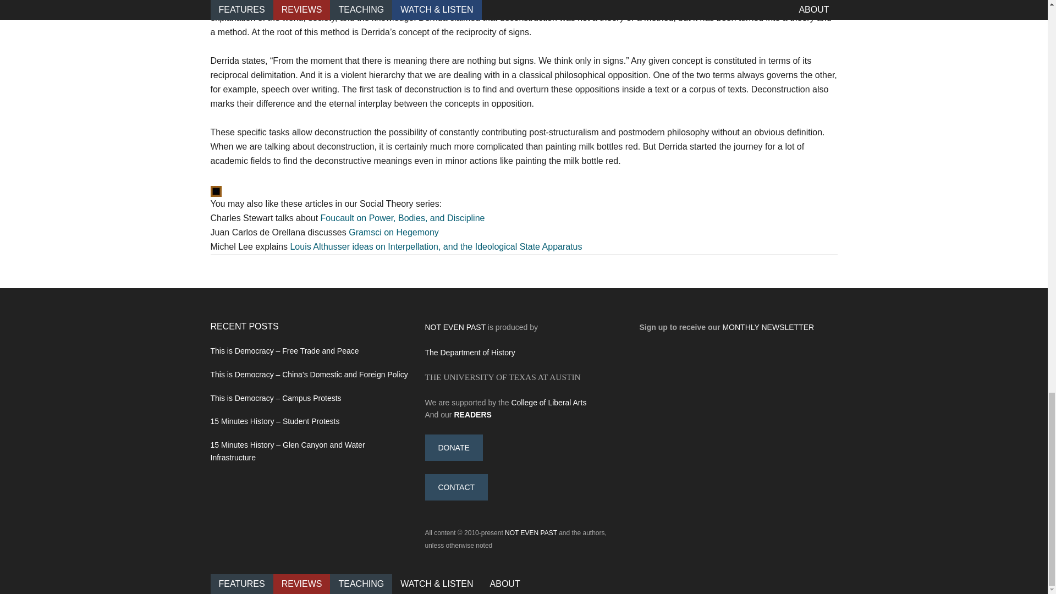 The image size is (1056, 594). I want to click on Foucault on Power, Bodies, and Discipline, so click(403, 218).